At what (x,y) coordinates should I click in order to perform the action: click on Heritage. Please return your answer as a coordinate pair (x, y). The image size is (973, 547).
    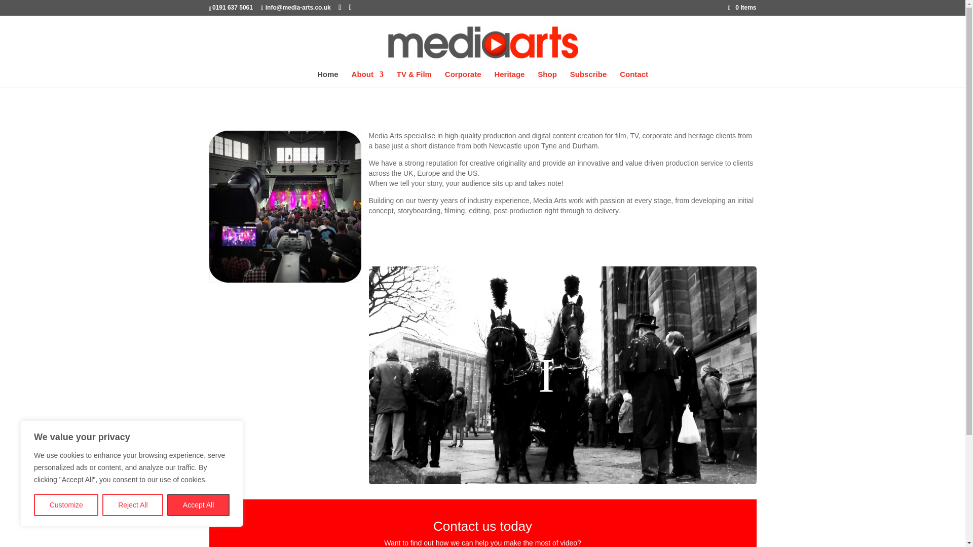
    Looking at the image, I should click on (509, 79).